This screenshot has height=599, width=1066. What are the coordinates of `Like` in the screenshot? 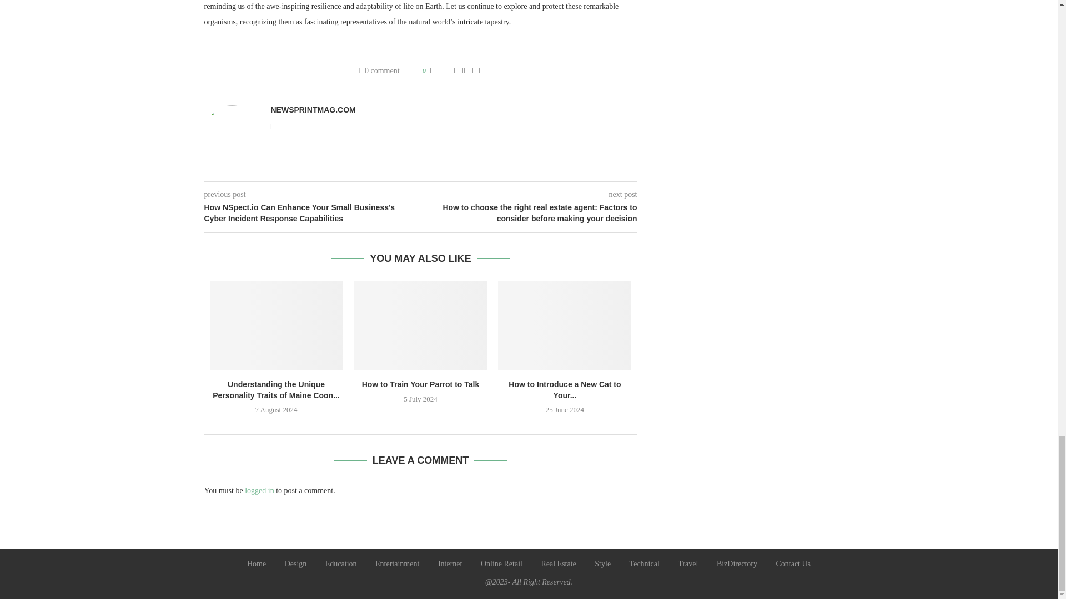 It's located at (438, 71).